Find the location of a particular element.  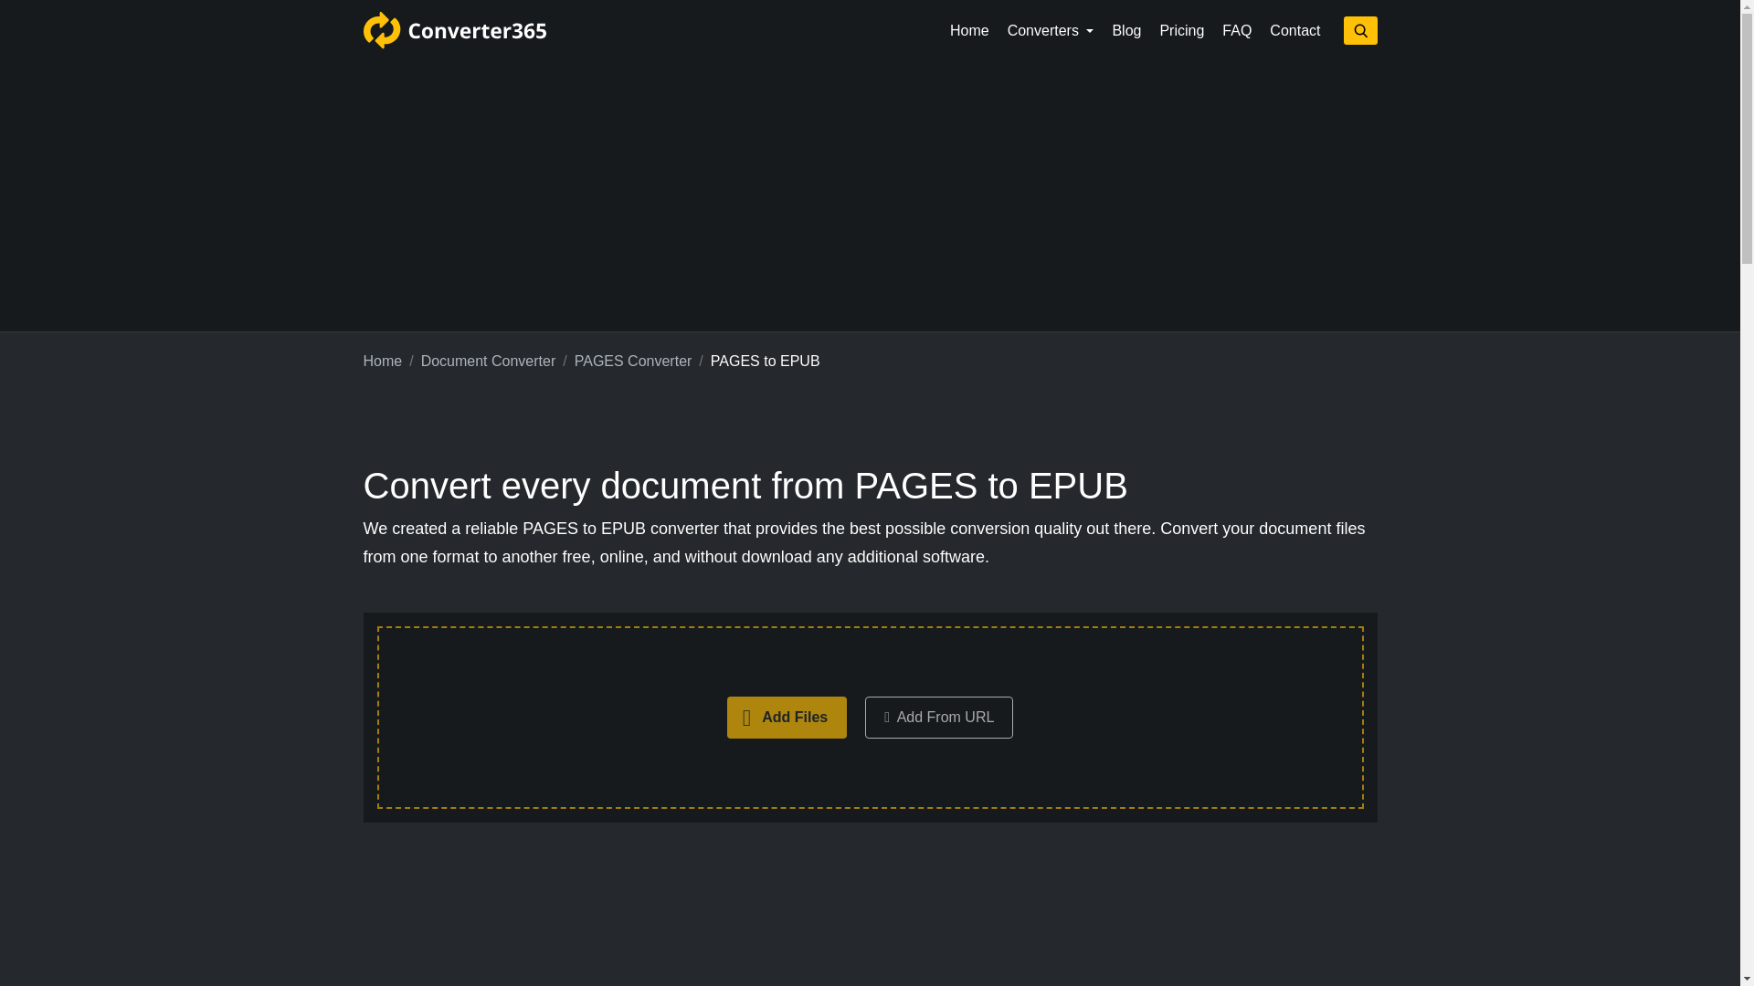

Add files from computer is located at coordinates (787, 717).